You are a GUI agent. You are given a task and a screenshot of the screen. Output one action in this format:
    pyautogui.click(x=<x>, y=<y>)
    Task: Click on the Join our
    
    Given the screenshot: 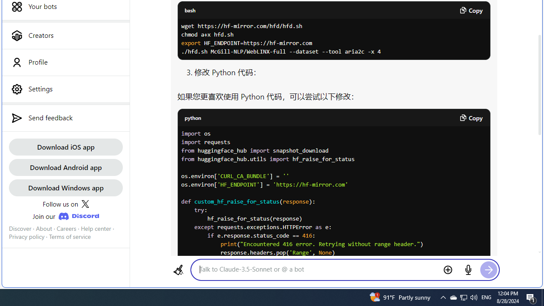 What is the action you would take?
    pyautogui.click(x=65, y=216)
    